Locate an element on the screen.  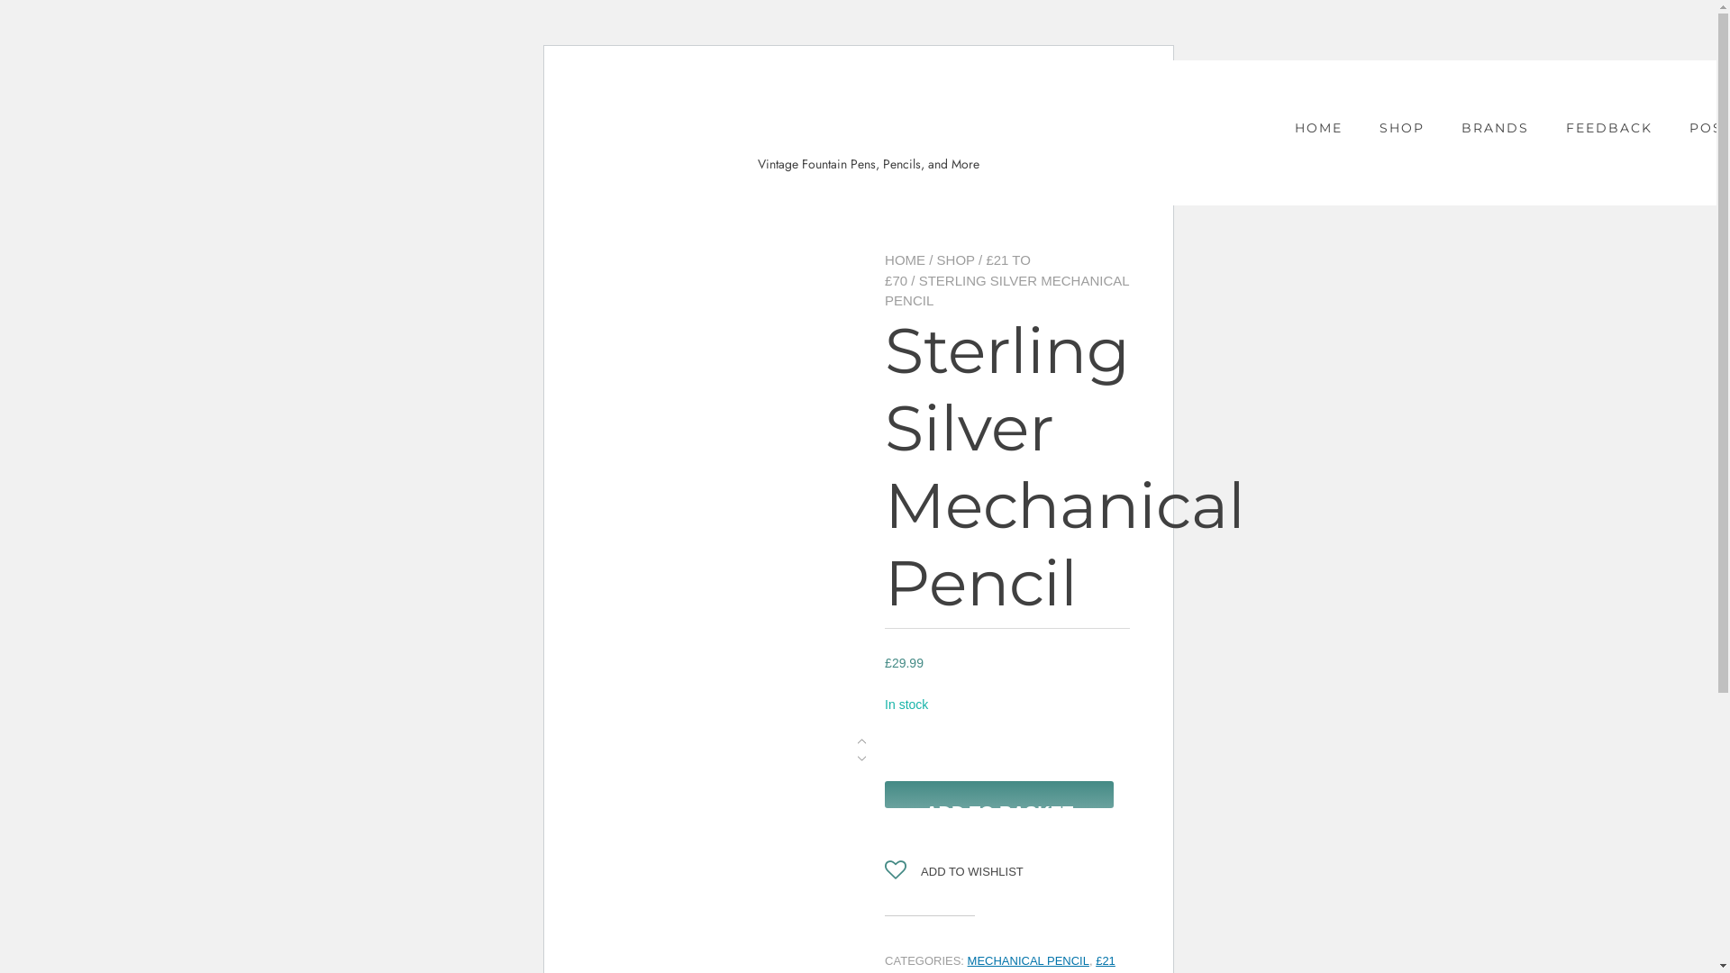
ADD TO BASKET is located at coordinates (999, 795).